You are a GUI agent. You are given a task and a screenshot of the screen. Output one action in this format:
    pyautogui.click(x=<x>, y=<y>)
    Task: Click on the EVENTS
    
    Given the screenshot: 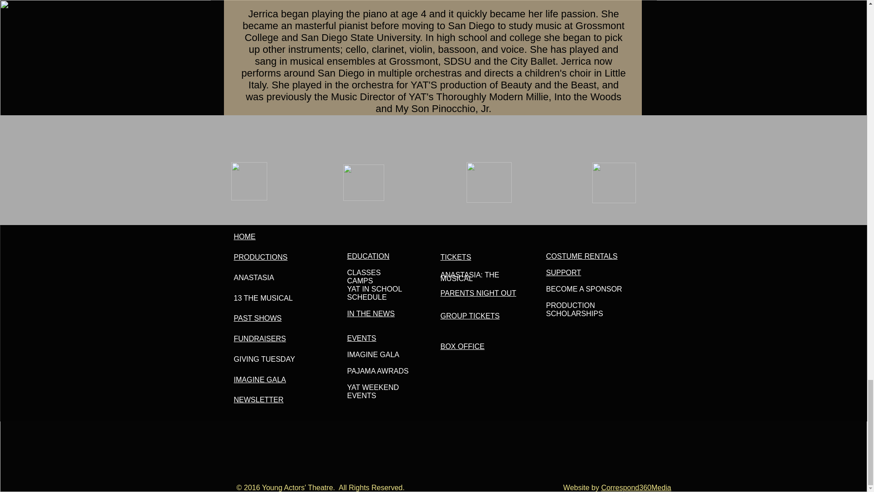 What is the action you would take?
    pyautogui.click(x=361, y=338)
    